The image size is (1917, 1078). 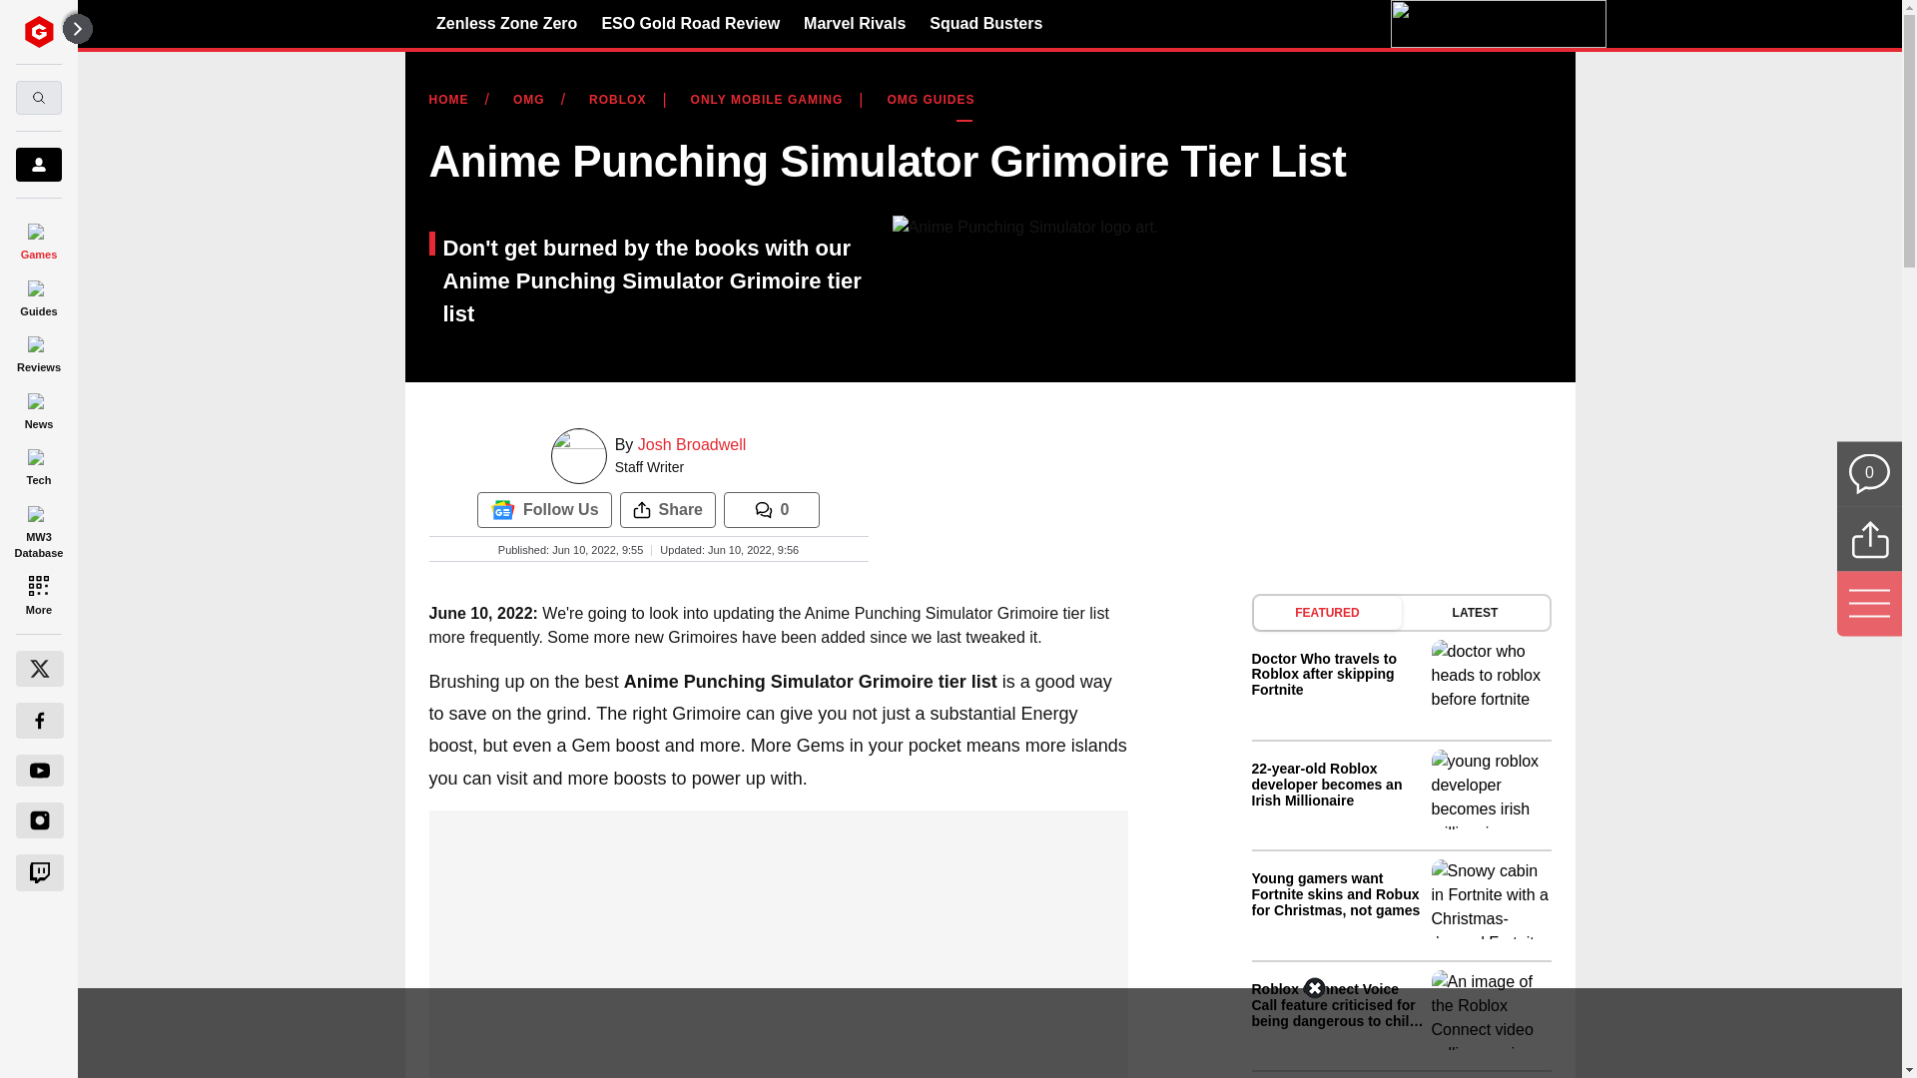 What do you see at coordinates (38, 238) in the screenshot?
I see `Games` at bounding box center [38, 238].